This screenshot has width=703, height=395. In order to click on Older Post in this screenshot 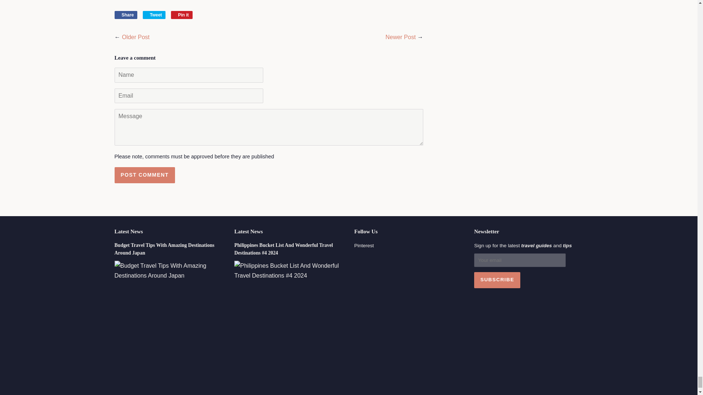, I will do `click(135, 37)`.